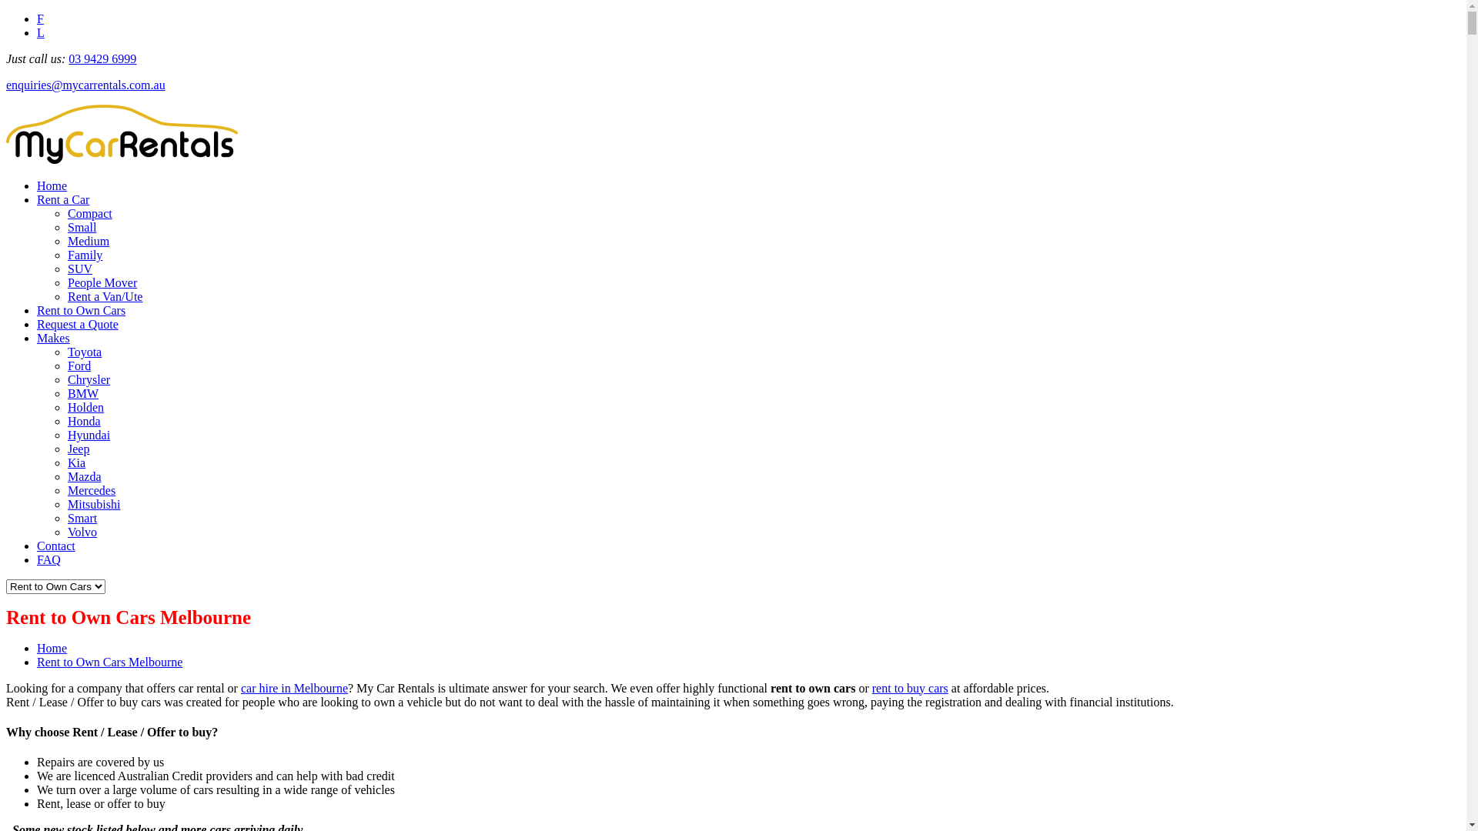 This screenshot has width=1478, height=831. I want to click on Rent to Own Cars Melbourne, so click(109, 662).